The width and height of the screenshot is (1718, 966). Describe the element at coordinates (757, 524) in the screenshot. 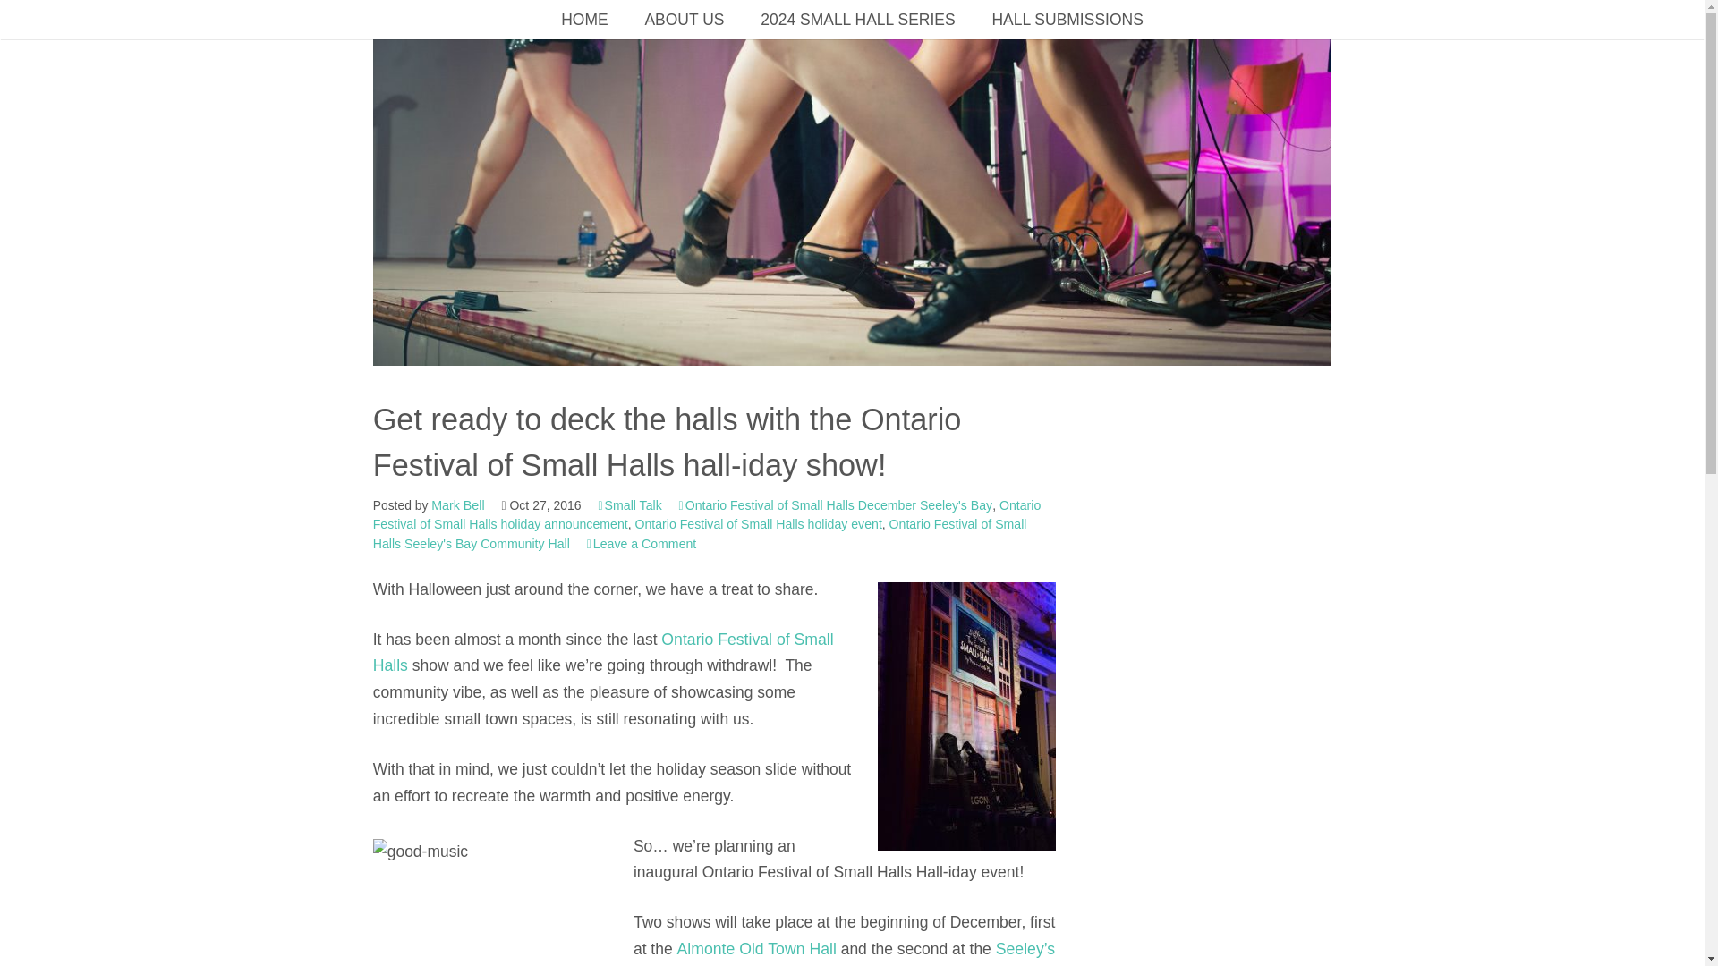

I see `Ontario Festival of Small Halls holiday event` at that location.